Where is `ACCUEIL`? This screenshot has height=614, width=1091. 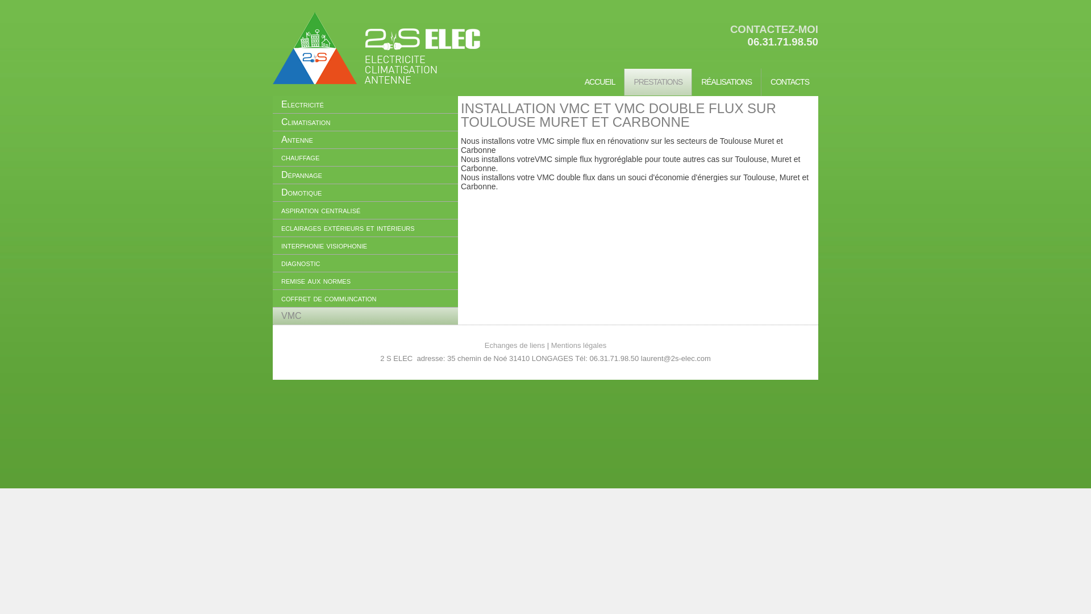
ACCUEIL is located at coordinates (600, 82).